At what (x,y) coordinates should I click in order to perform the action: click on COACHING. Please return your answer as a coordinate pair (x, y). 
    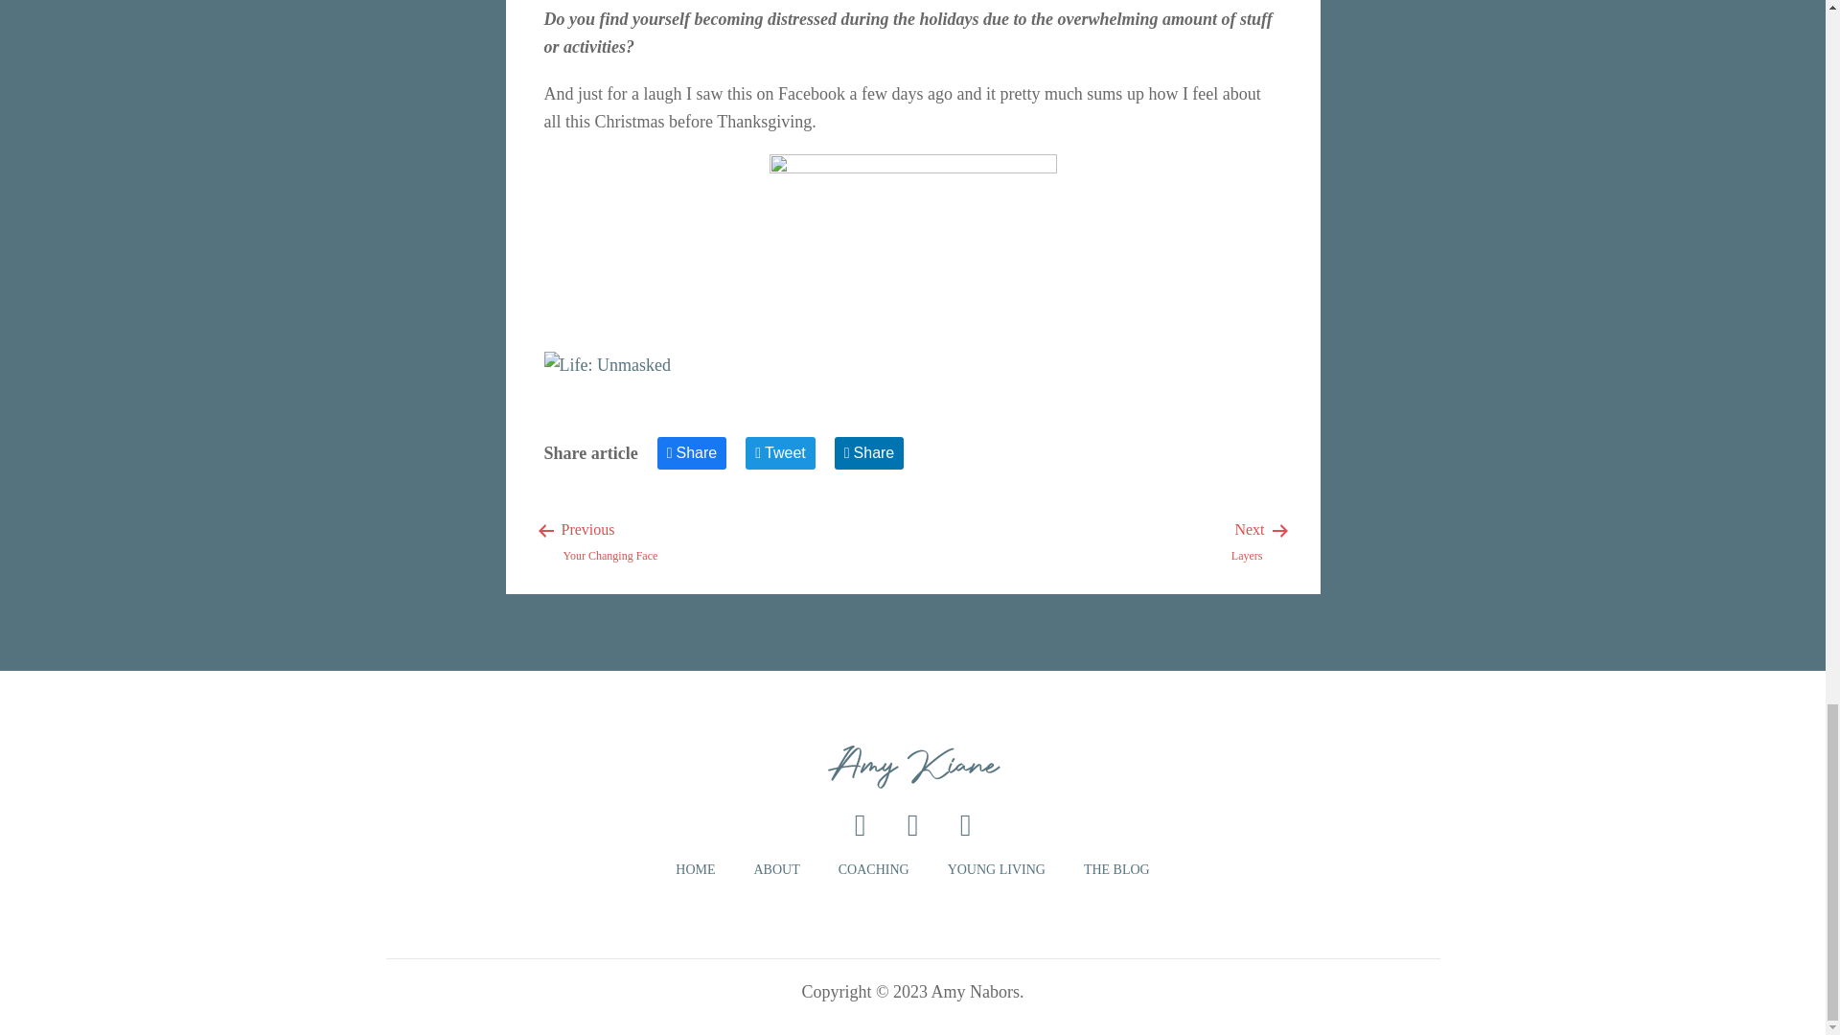
    Looking at the image, I should click on (874, 870).